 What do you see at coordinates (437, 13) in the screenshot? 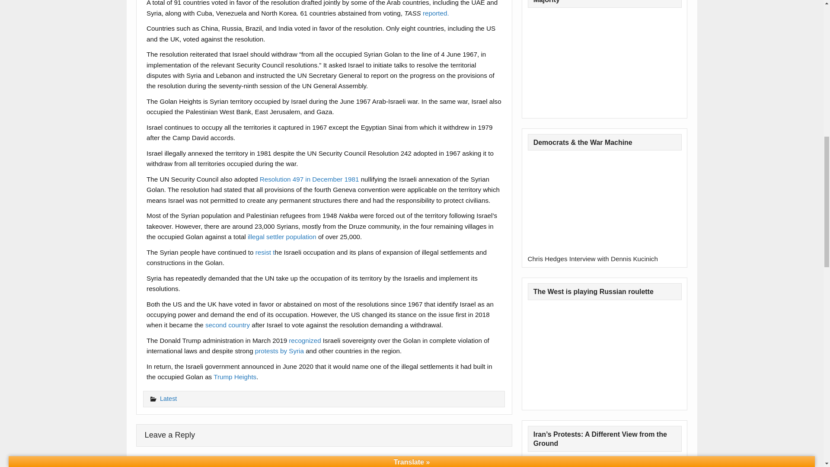
I see `reported. ` at bounding box center [437, 13].